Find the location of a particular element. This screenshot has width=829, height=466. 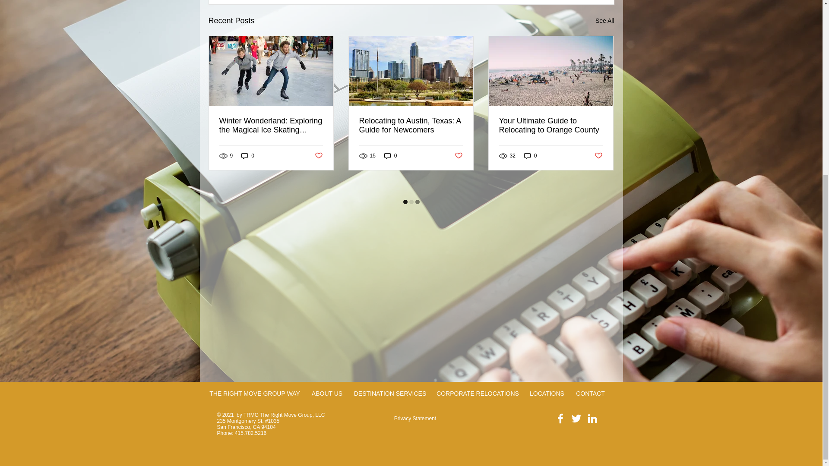

0 is located at coordinates (248, 156).